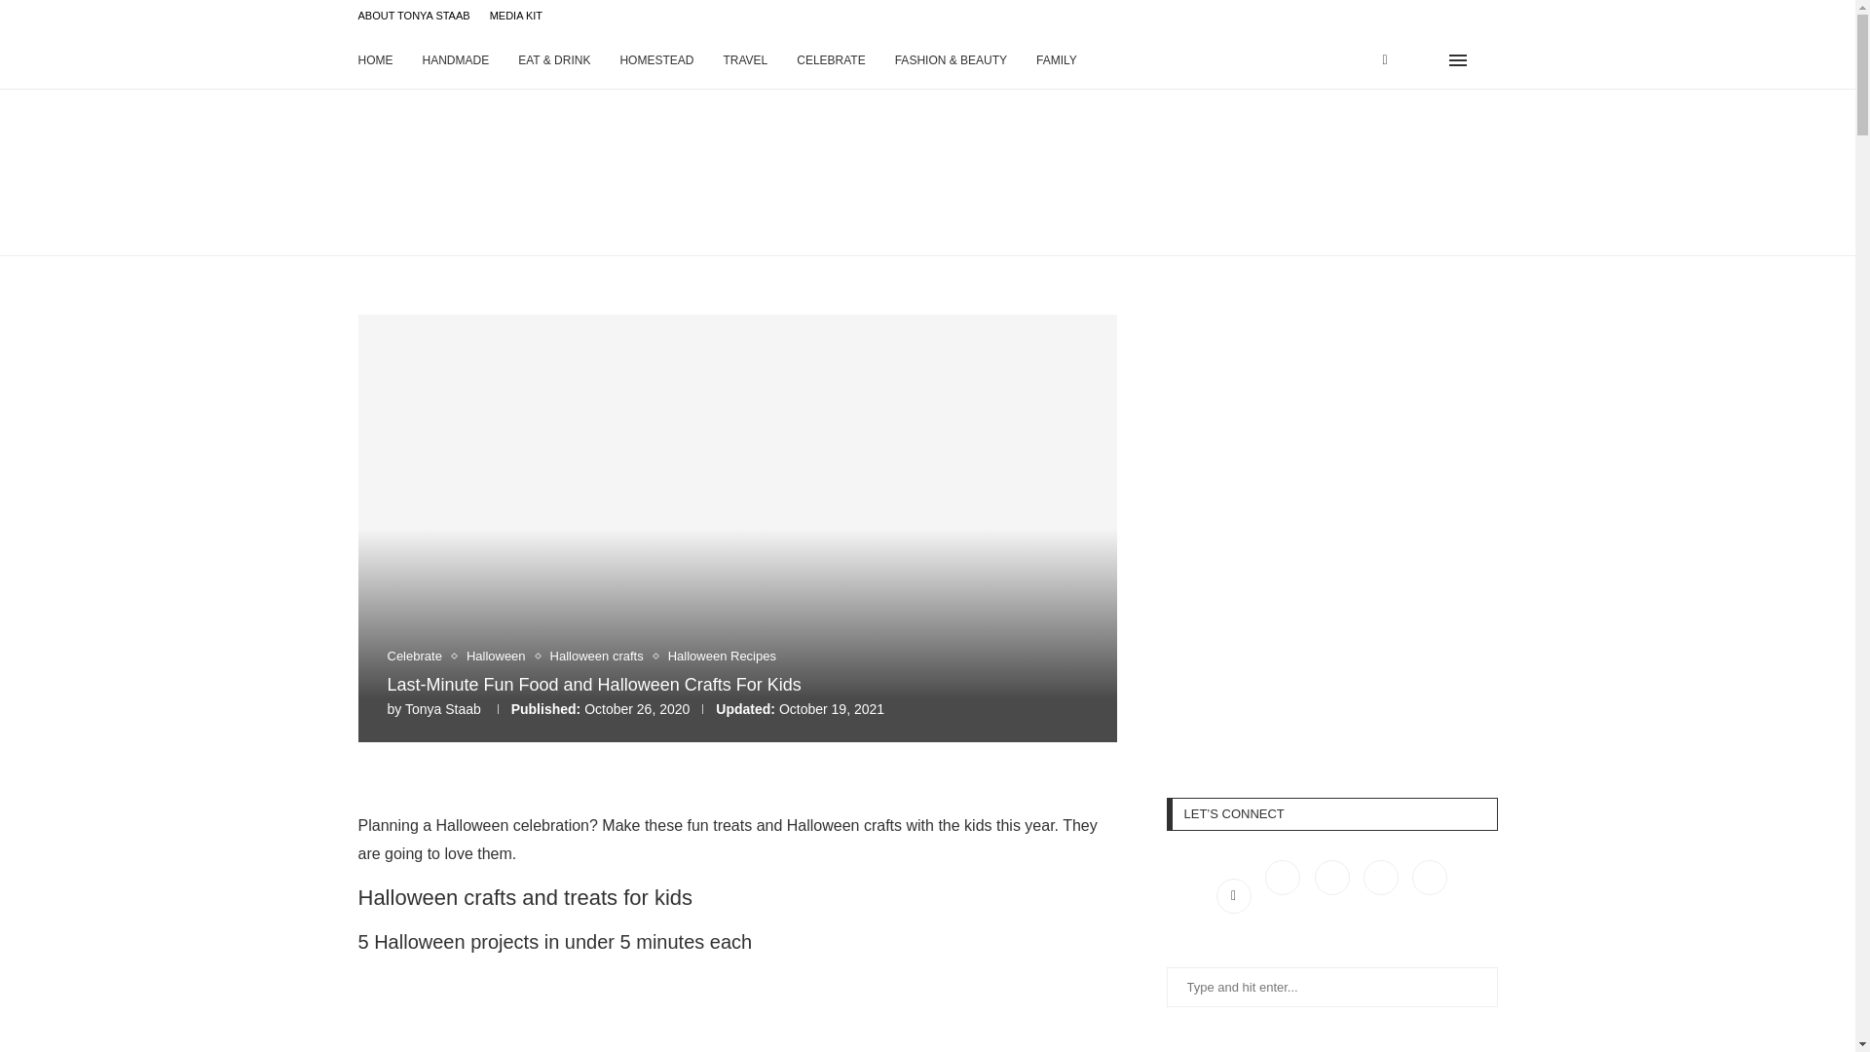 The image size is (1870, 1052). I want to click on Tonya Staab, so click(442, 709).